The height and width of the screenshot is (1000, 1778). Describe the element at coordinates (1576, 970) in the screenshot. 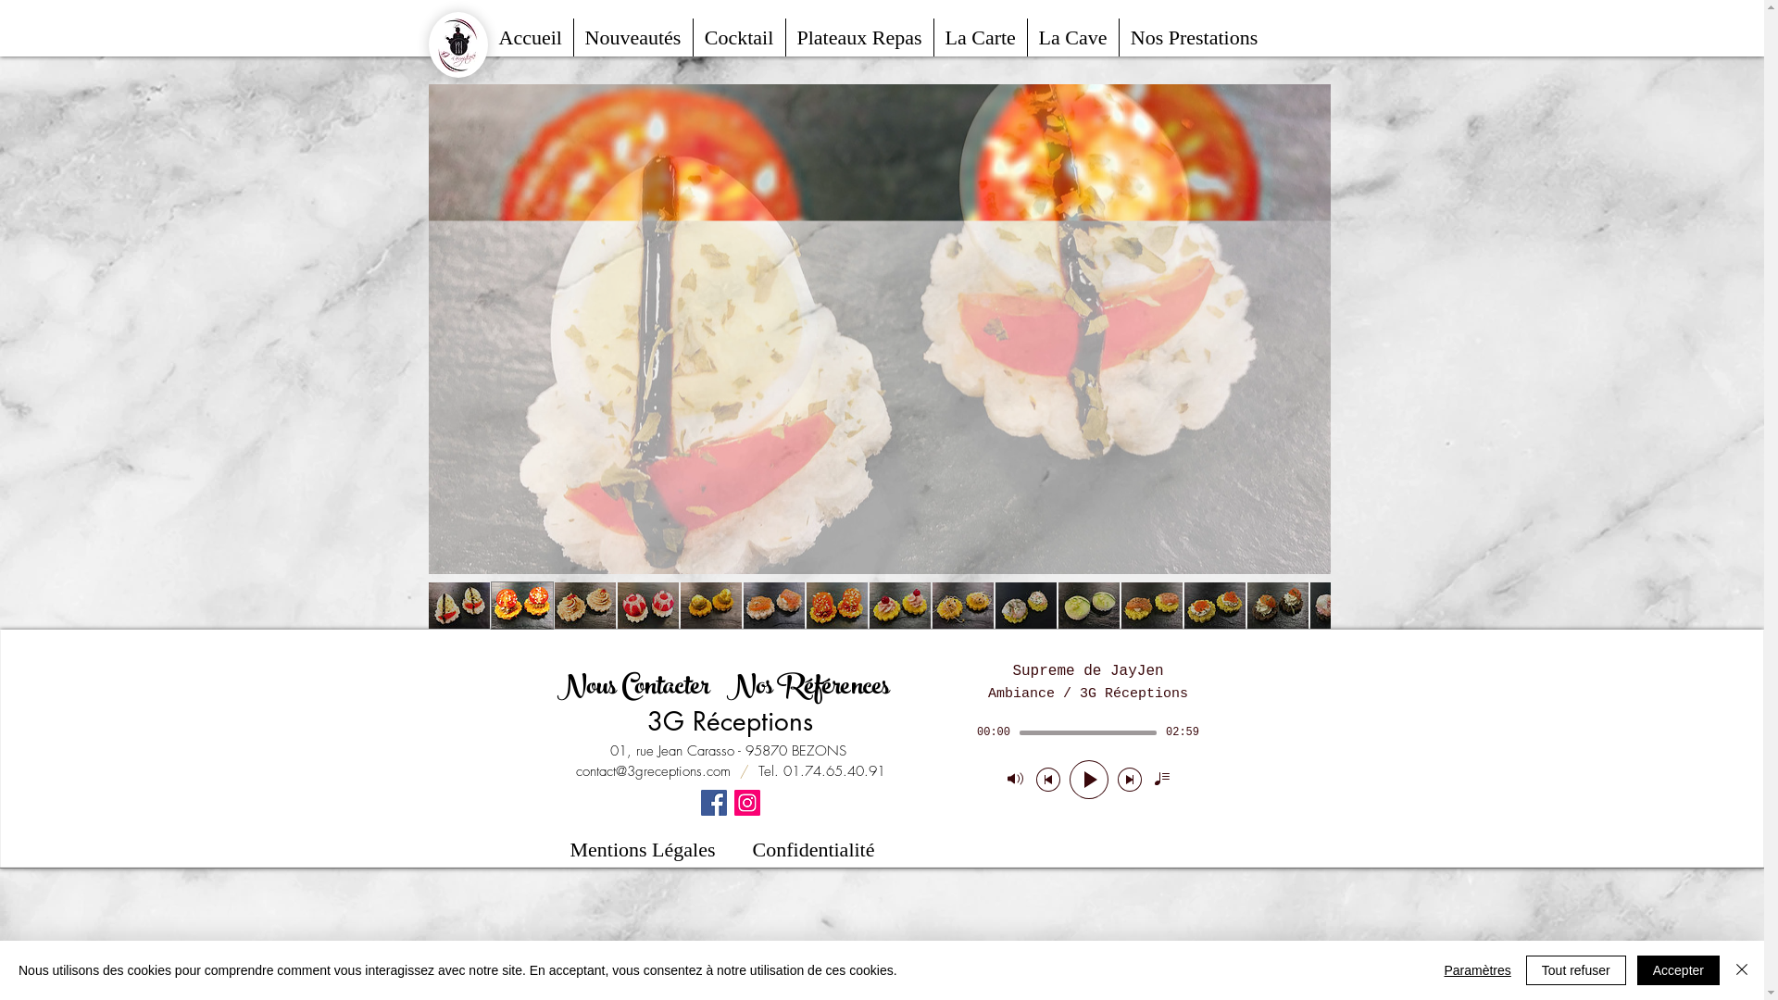

I see `Tout refuser` at that location.